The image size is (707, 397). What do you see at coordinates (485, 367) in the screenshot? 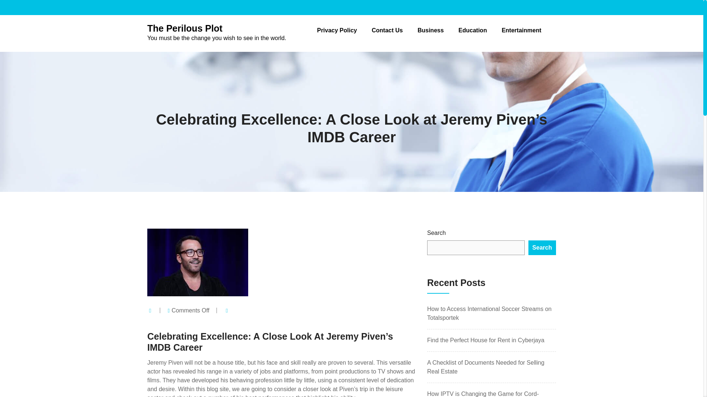
I see `A Checklist of Documents Needed for Selling Real Estate` at bounding box center [485, 367].